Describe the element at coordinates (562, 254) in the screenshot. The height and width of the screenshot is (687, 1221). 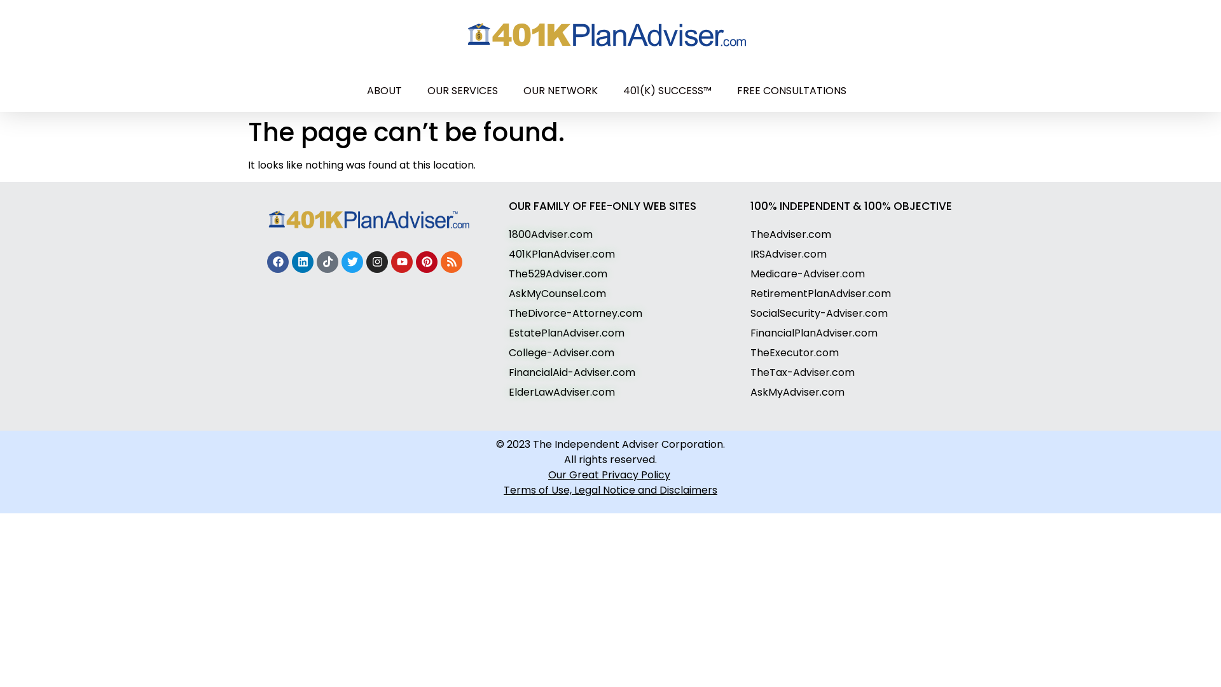
I see `401KPlanAdviser.com` at that location.